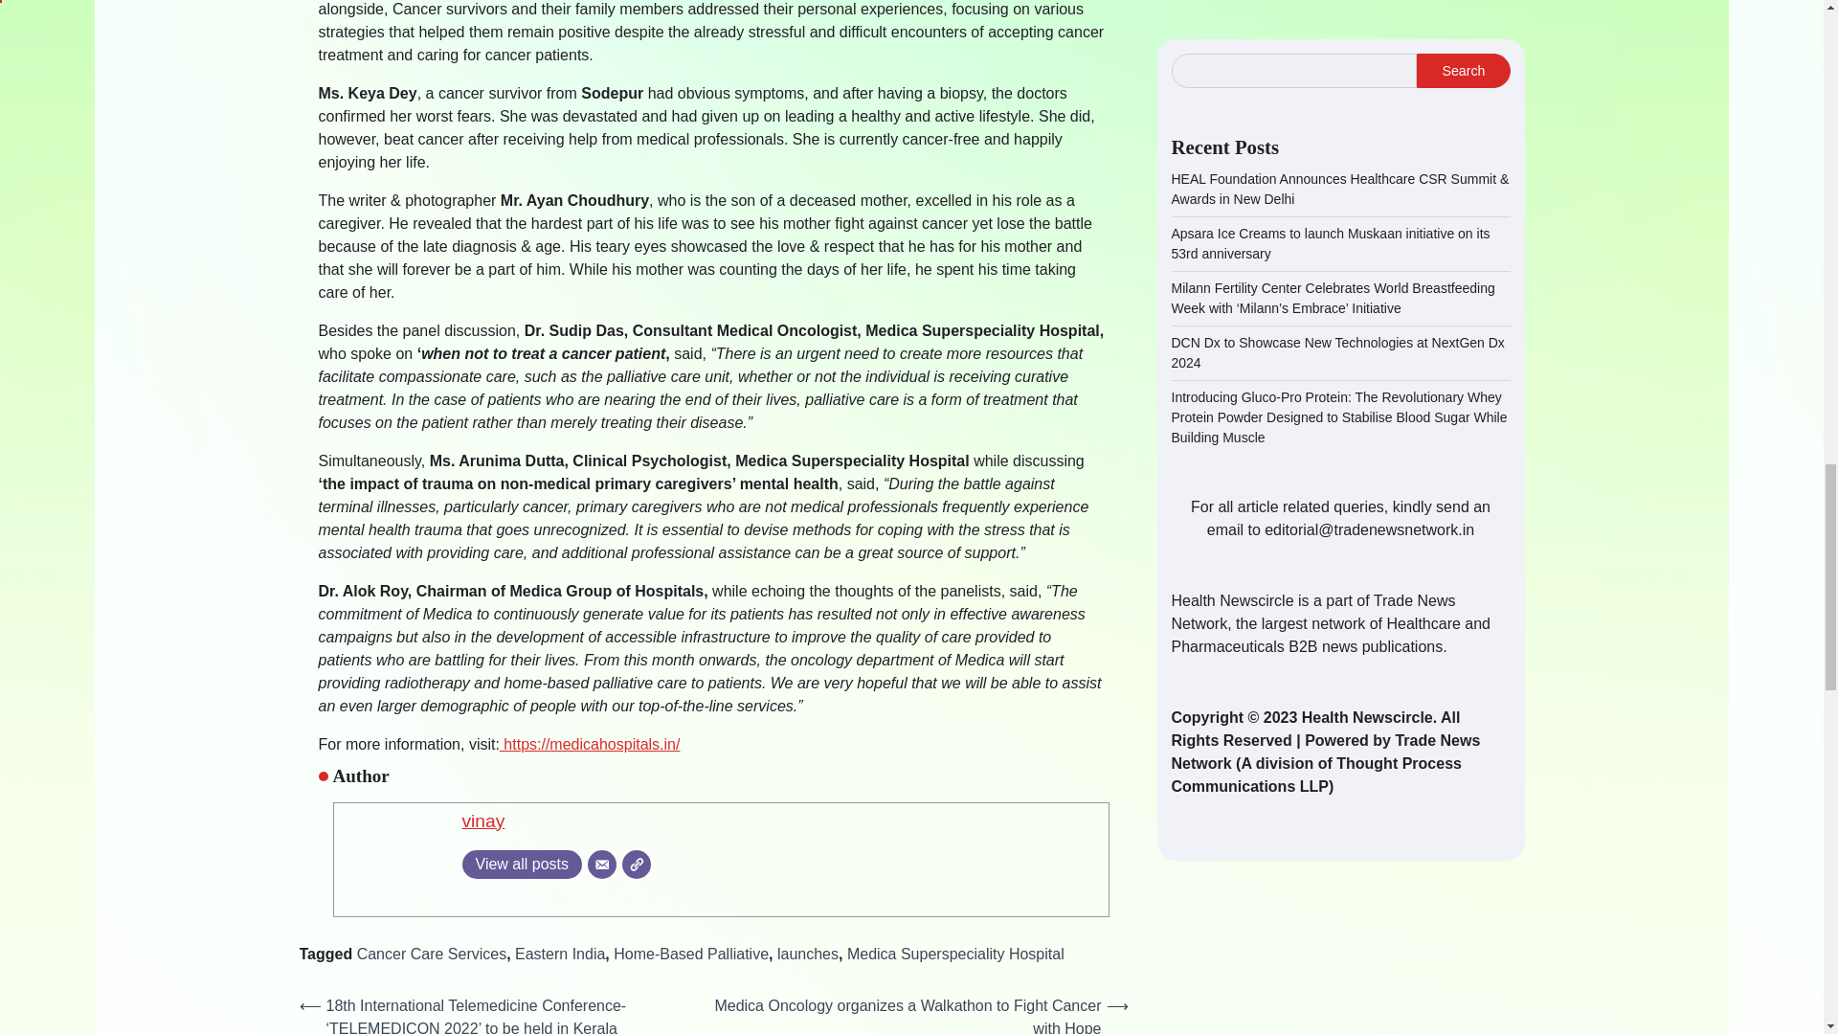  What do you see at coordinates (521, 864) in the screenshot?
I see `View all posts` at bounding box center [521, 864].